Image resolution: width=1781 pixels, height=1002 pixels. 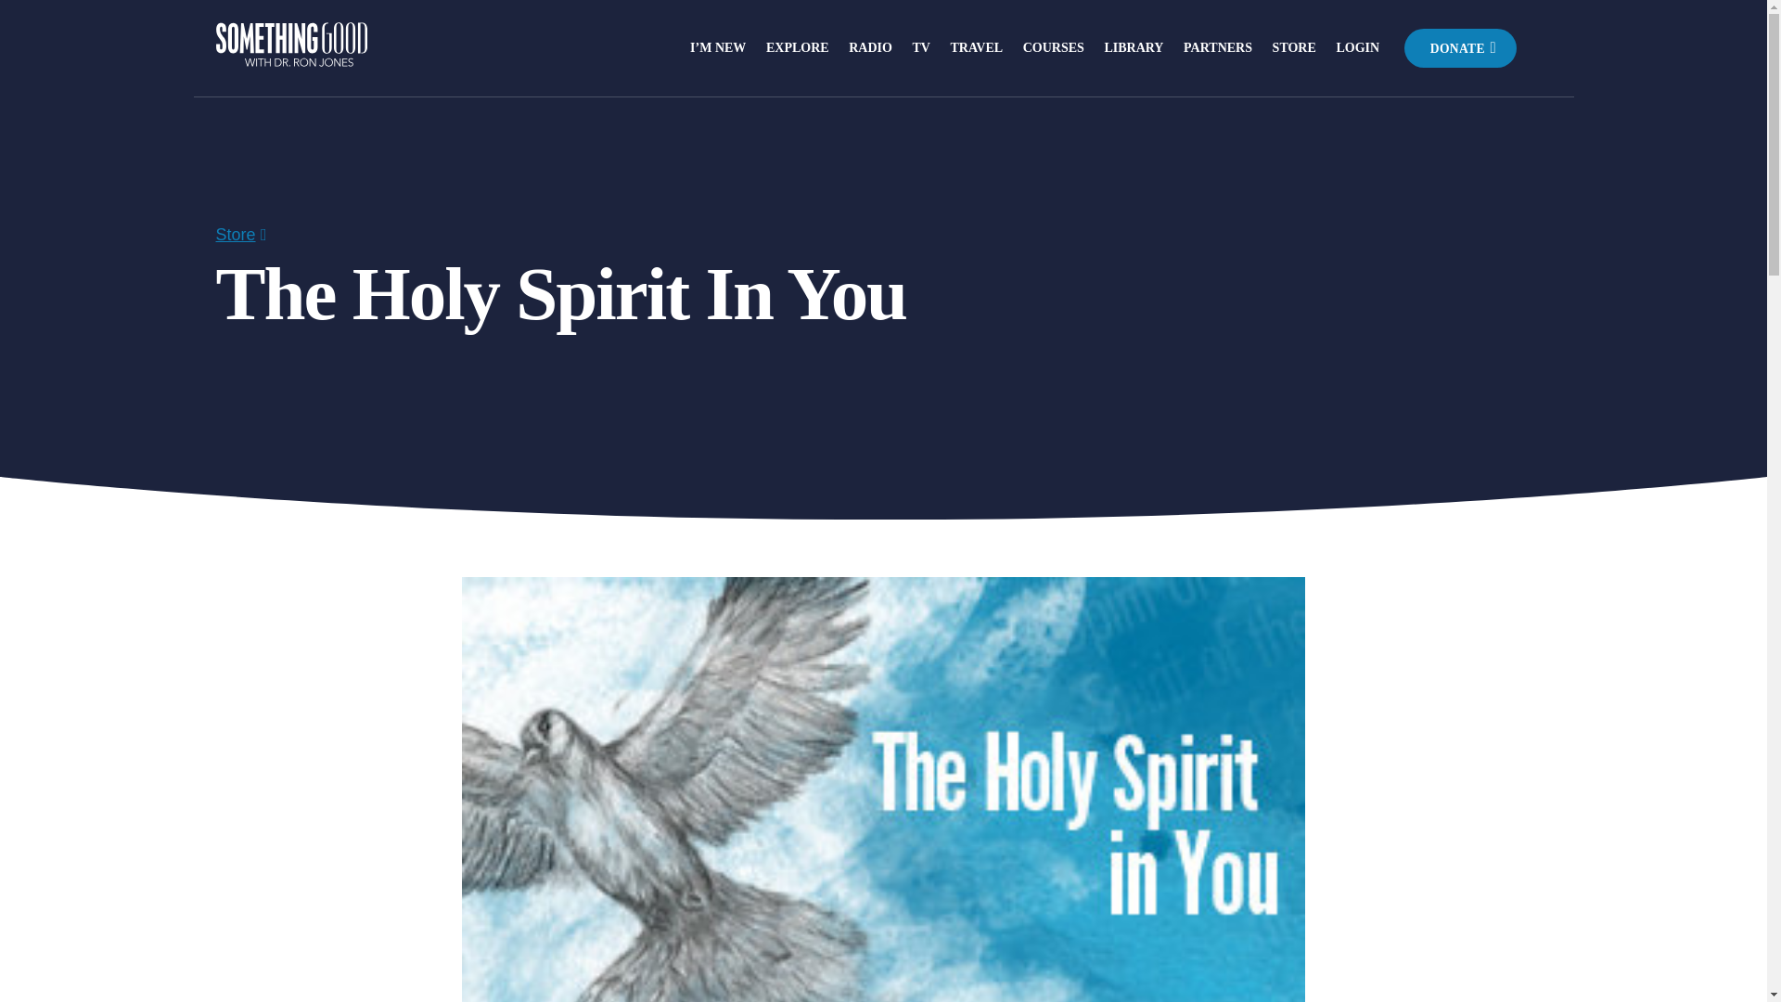 What do you see at coordinates (1460, 48) in the screenshot?
I see `DONATE` at bounding box center [1460, 48].